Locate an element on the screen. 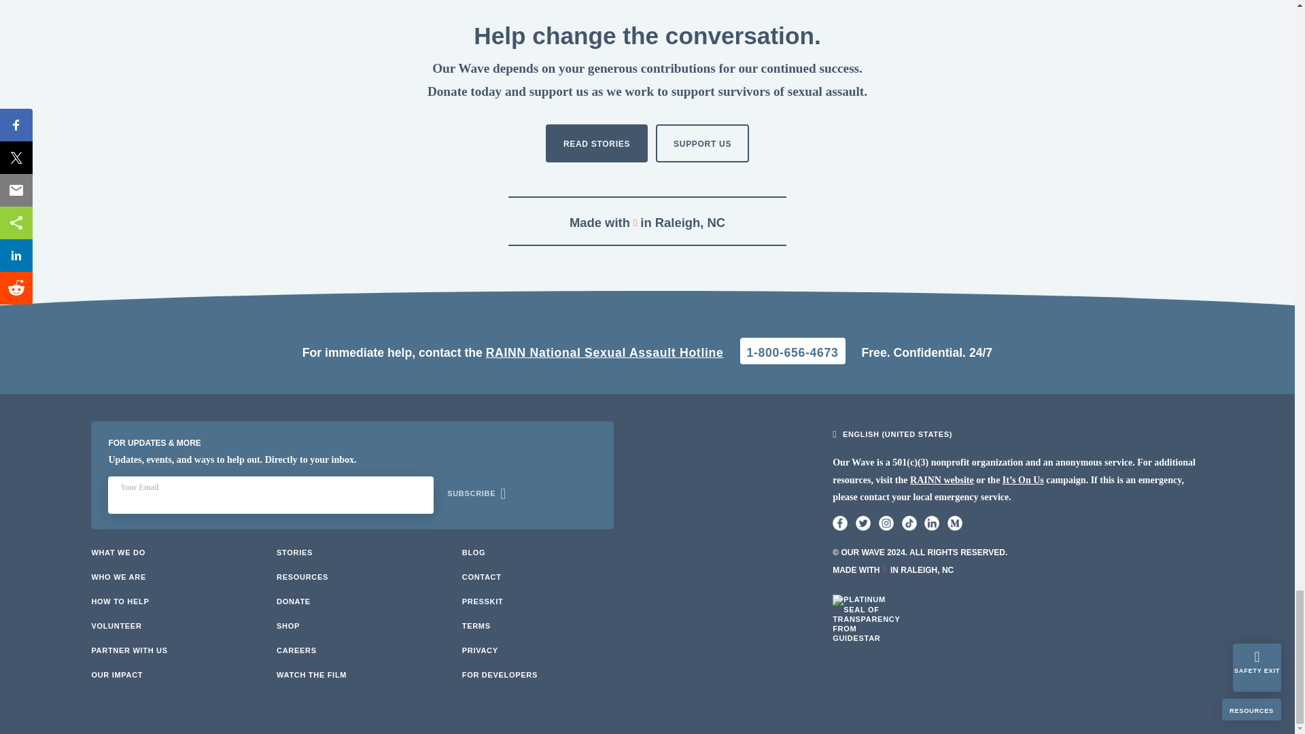 The width and height of the screenshot is (1305, 734). Our Wave TikTok is located at coordinates (908, 523).